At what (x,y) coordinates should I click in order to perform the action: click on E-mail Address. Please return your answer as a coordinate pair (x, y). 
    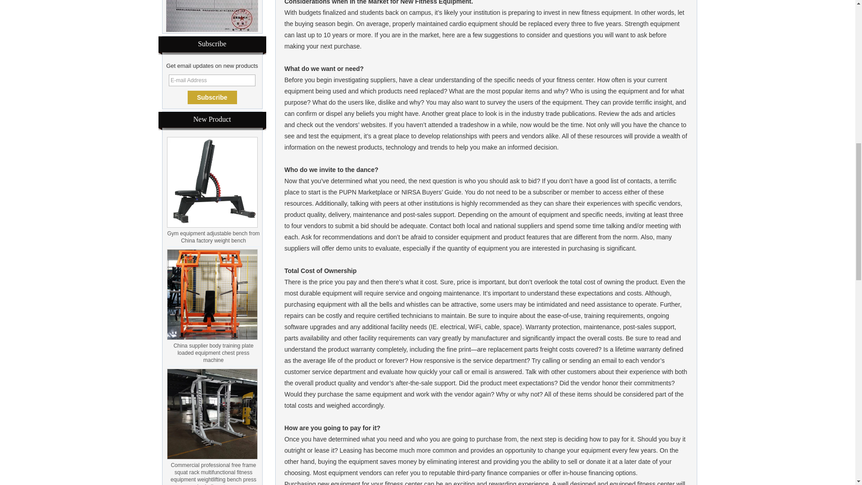
    Looking at the image, I should click on (212, 80).